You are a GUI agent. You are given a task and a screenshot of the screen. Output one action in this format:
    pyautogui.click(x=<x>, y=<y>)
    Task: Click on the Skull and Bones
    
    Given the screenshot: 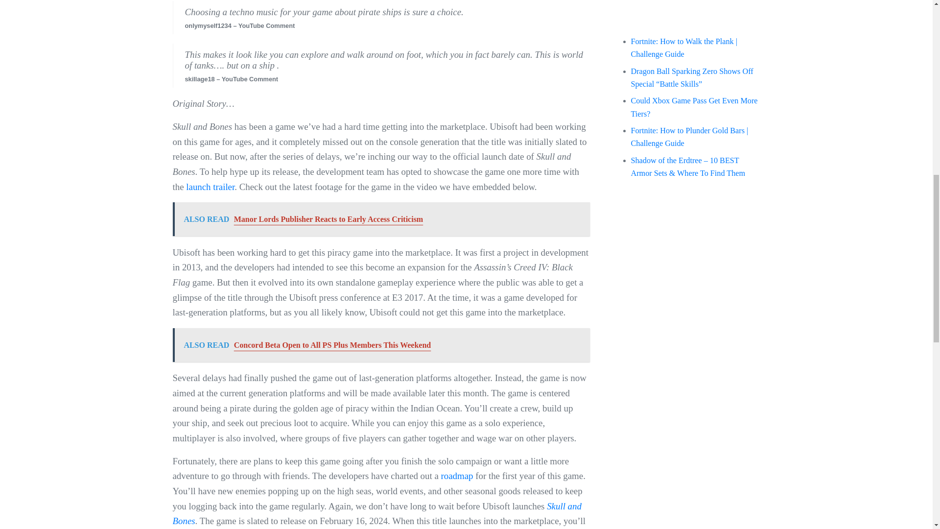 What is the action you would take?
    pyautogui.click(x=376, y=513)
    